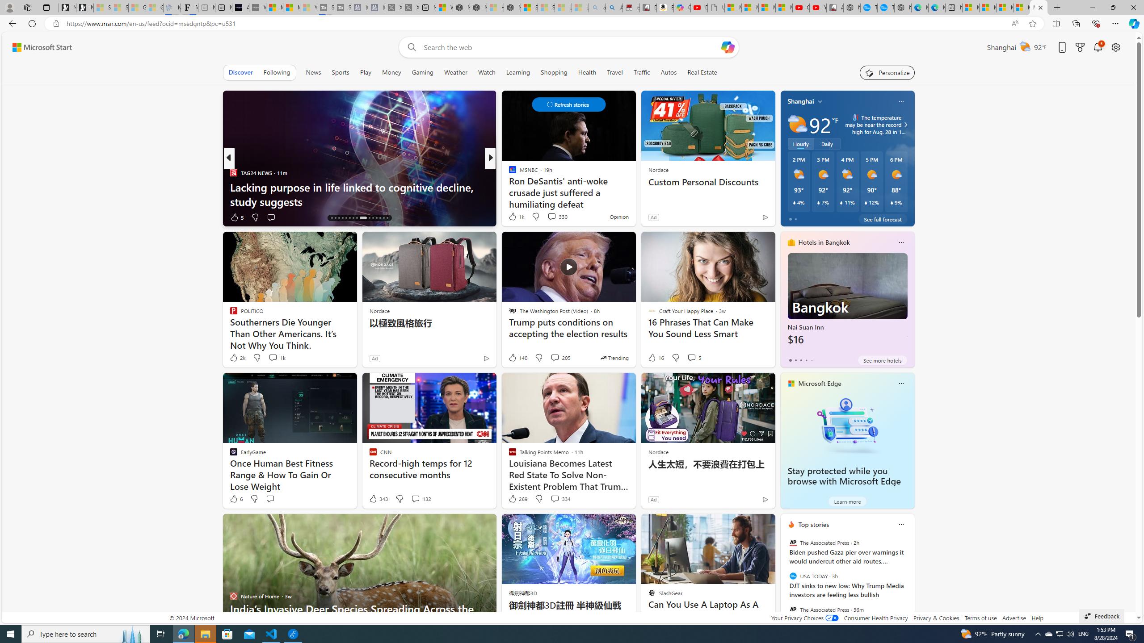 The height and width of the screenshot is (643, 1144). Describe the element at coordinates (513, 217) in the screenshot. I see `44 Like` at that location.